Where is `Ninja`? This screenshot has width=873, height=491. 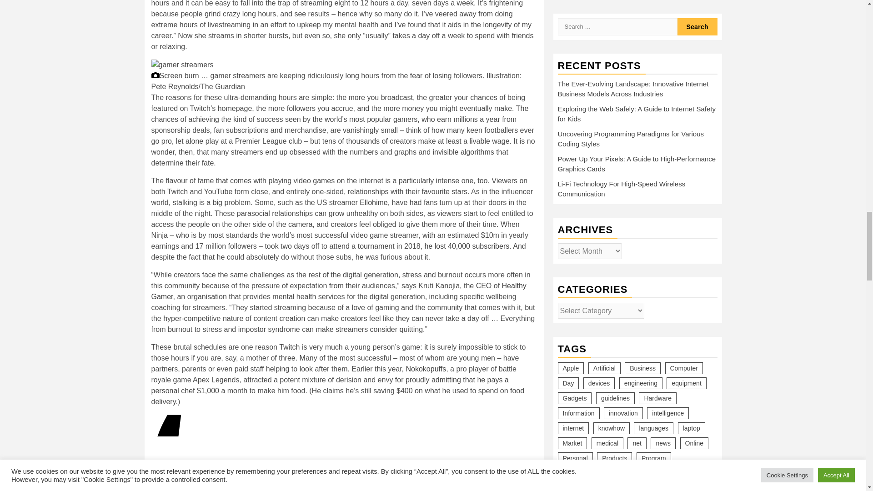 Ninja is located at coordinates (159, 235).